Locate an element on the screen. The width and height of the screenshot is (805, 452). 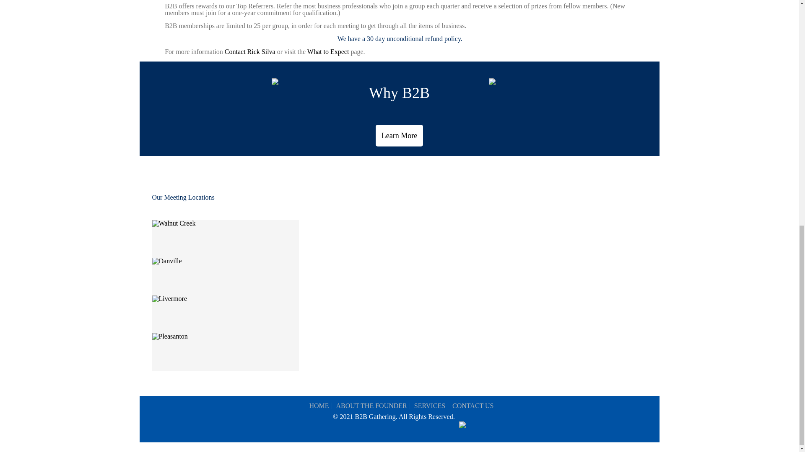
Danville is located at coordinates (167, 261).